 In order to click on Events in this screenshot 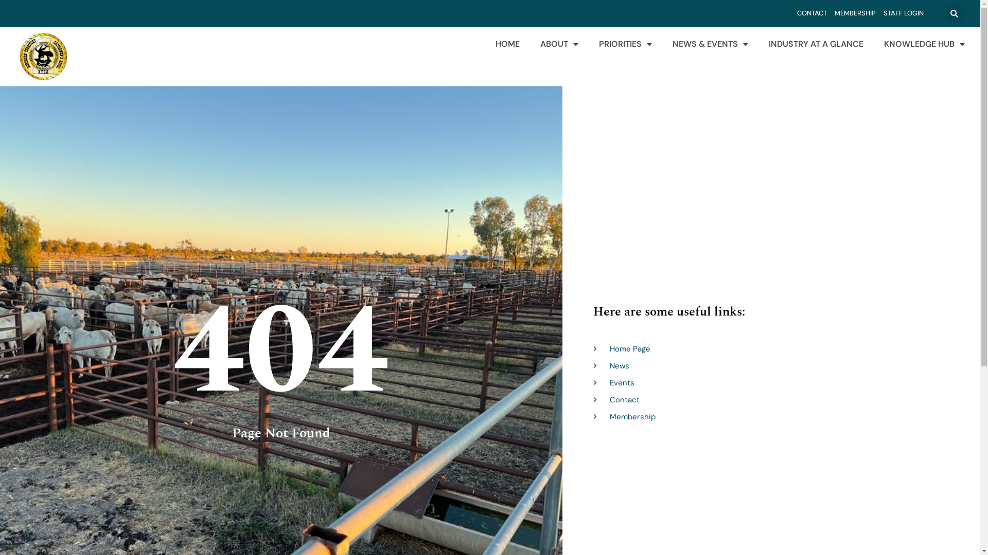, I will do `click(779, 383)`.